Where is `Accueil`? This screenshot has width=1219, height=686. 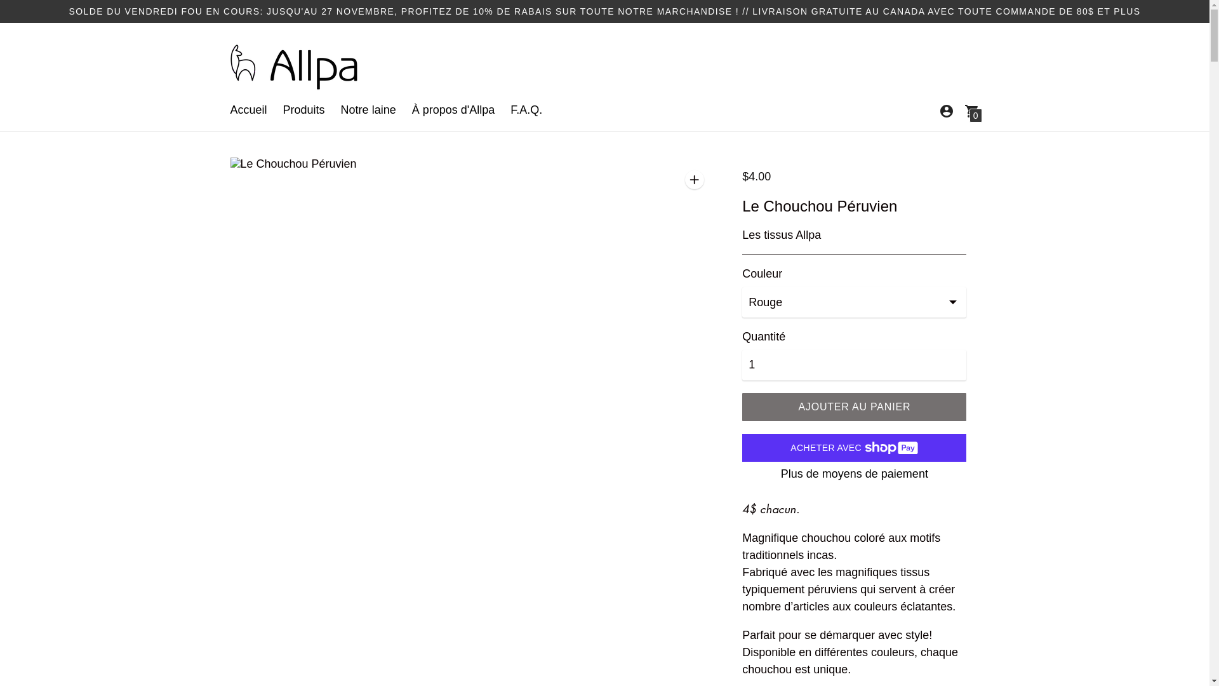 Accueil is located at coordinates (248, 110).